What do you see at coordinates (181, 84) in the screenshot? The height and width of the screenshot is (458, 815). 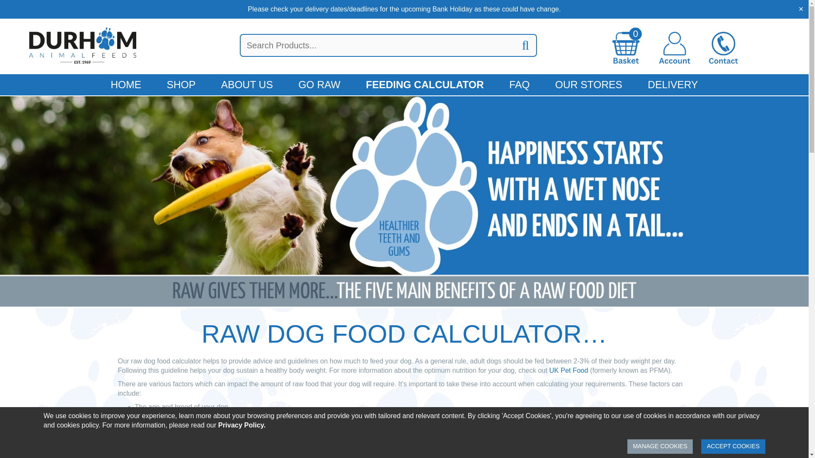 I see `SHOP` at bounding box center [181, 84].